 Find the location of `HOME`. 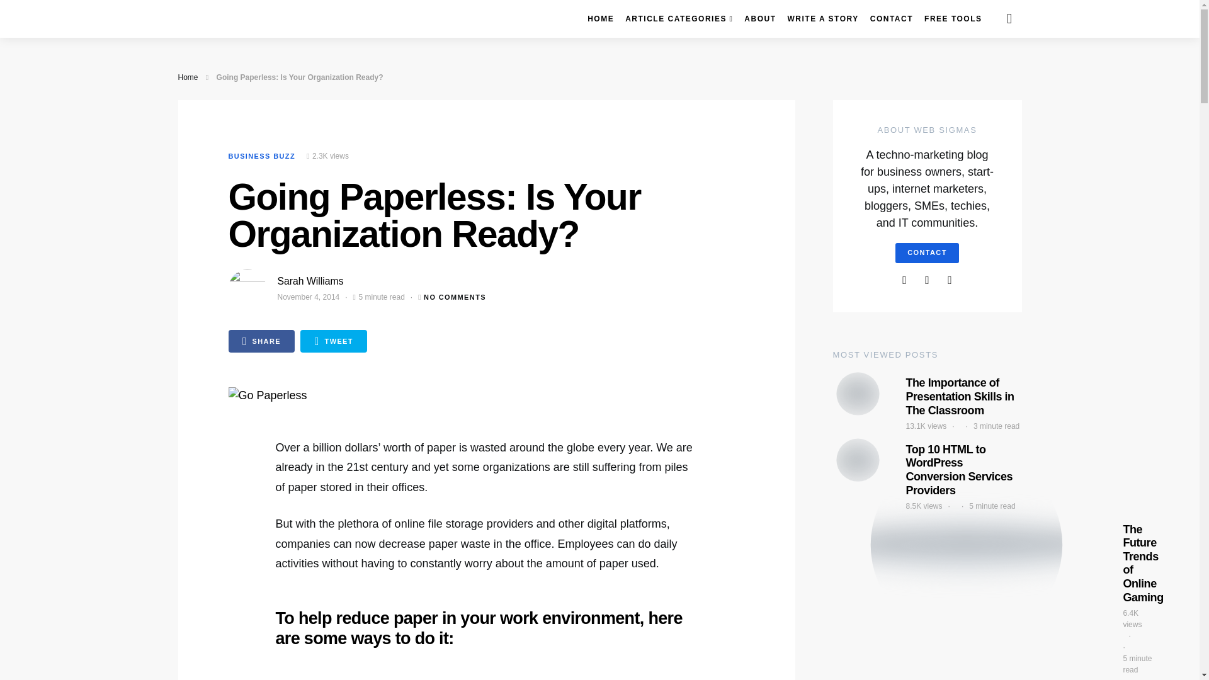

HOME is located at coordinates (600, 19).